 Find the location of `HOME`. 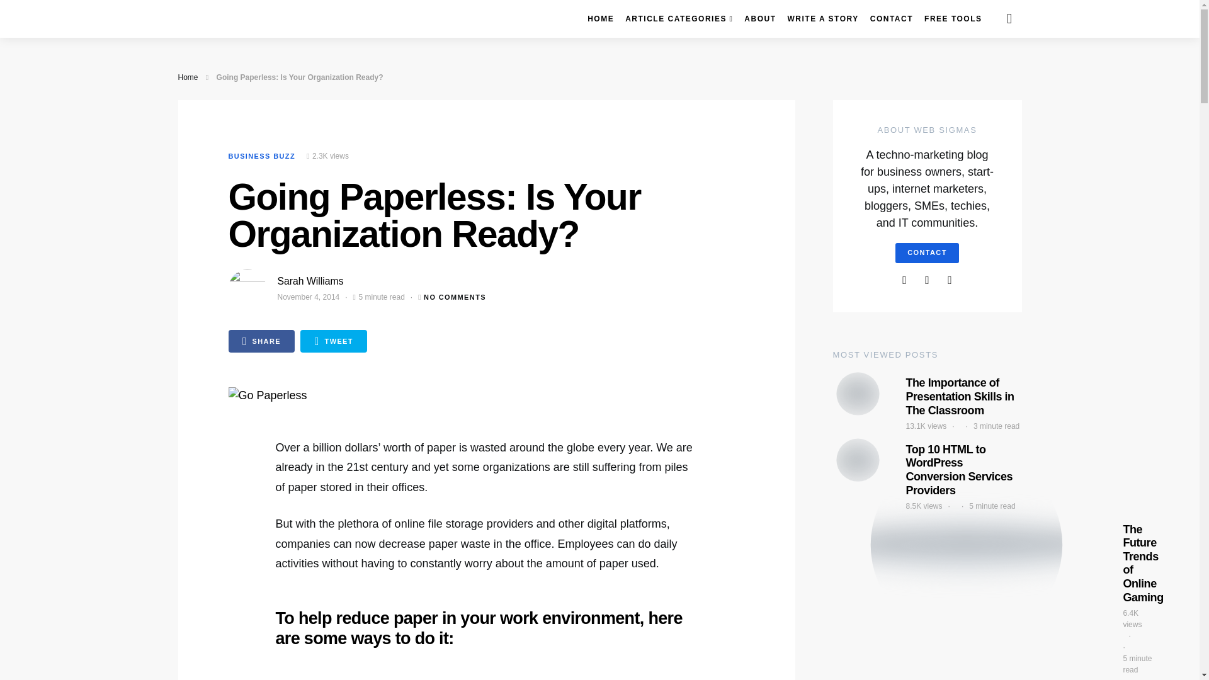

HOME is located at coordinates (600, 19).